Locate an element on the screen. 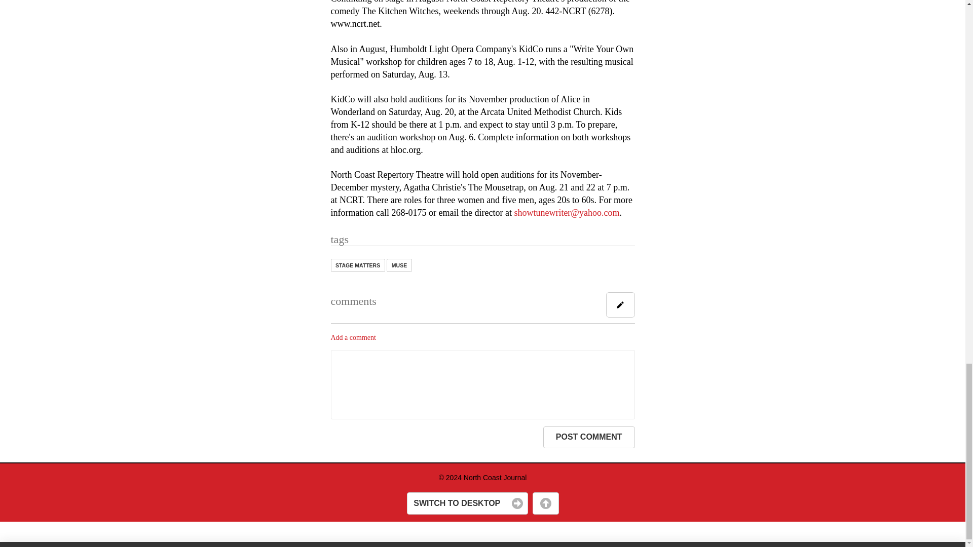 The width and height of the screenshot is (973, 547). Add a comment is located at coordinates (353, 337).